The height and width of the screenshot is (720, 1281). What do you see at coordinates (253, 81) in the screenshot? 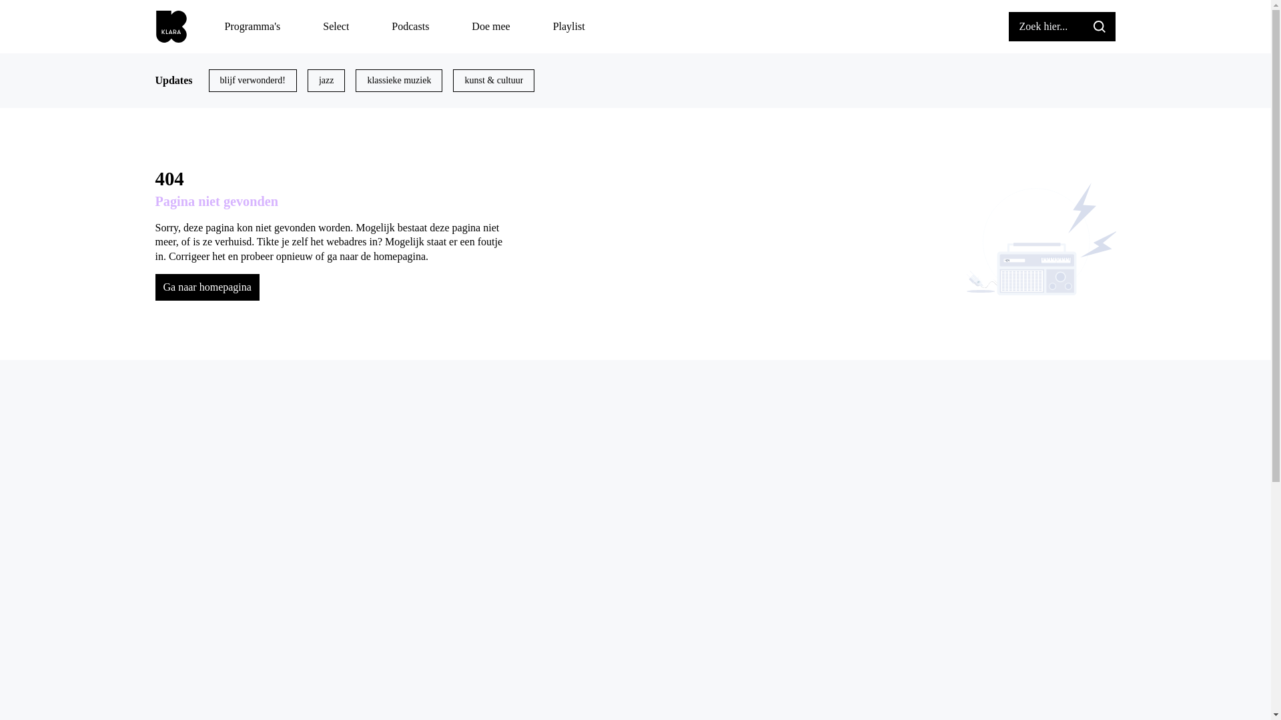
I see `blijf verwonderd!` at bounding box center [253, 81].